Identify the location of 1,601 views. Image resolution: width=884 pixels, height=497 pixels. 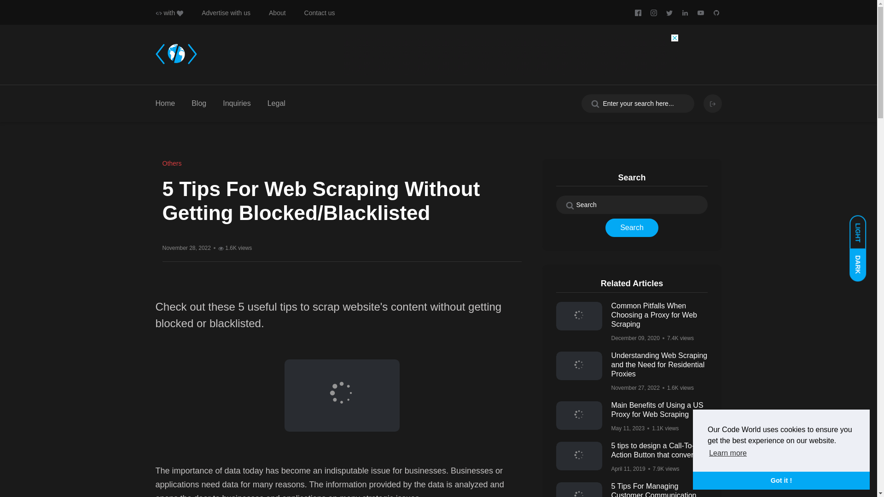
(235, 248).